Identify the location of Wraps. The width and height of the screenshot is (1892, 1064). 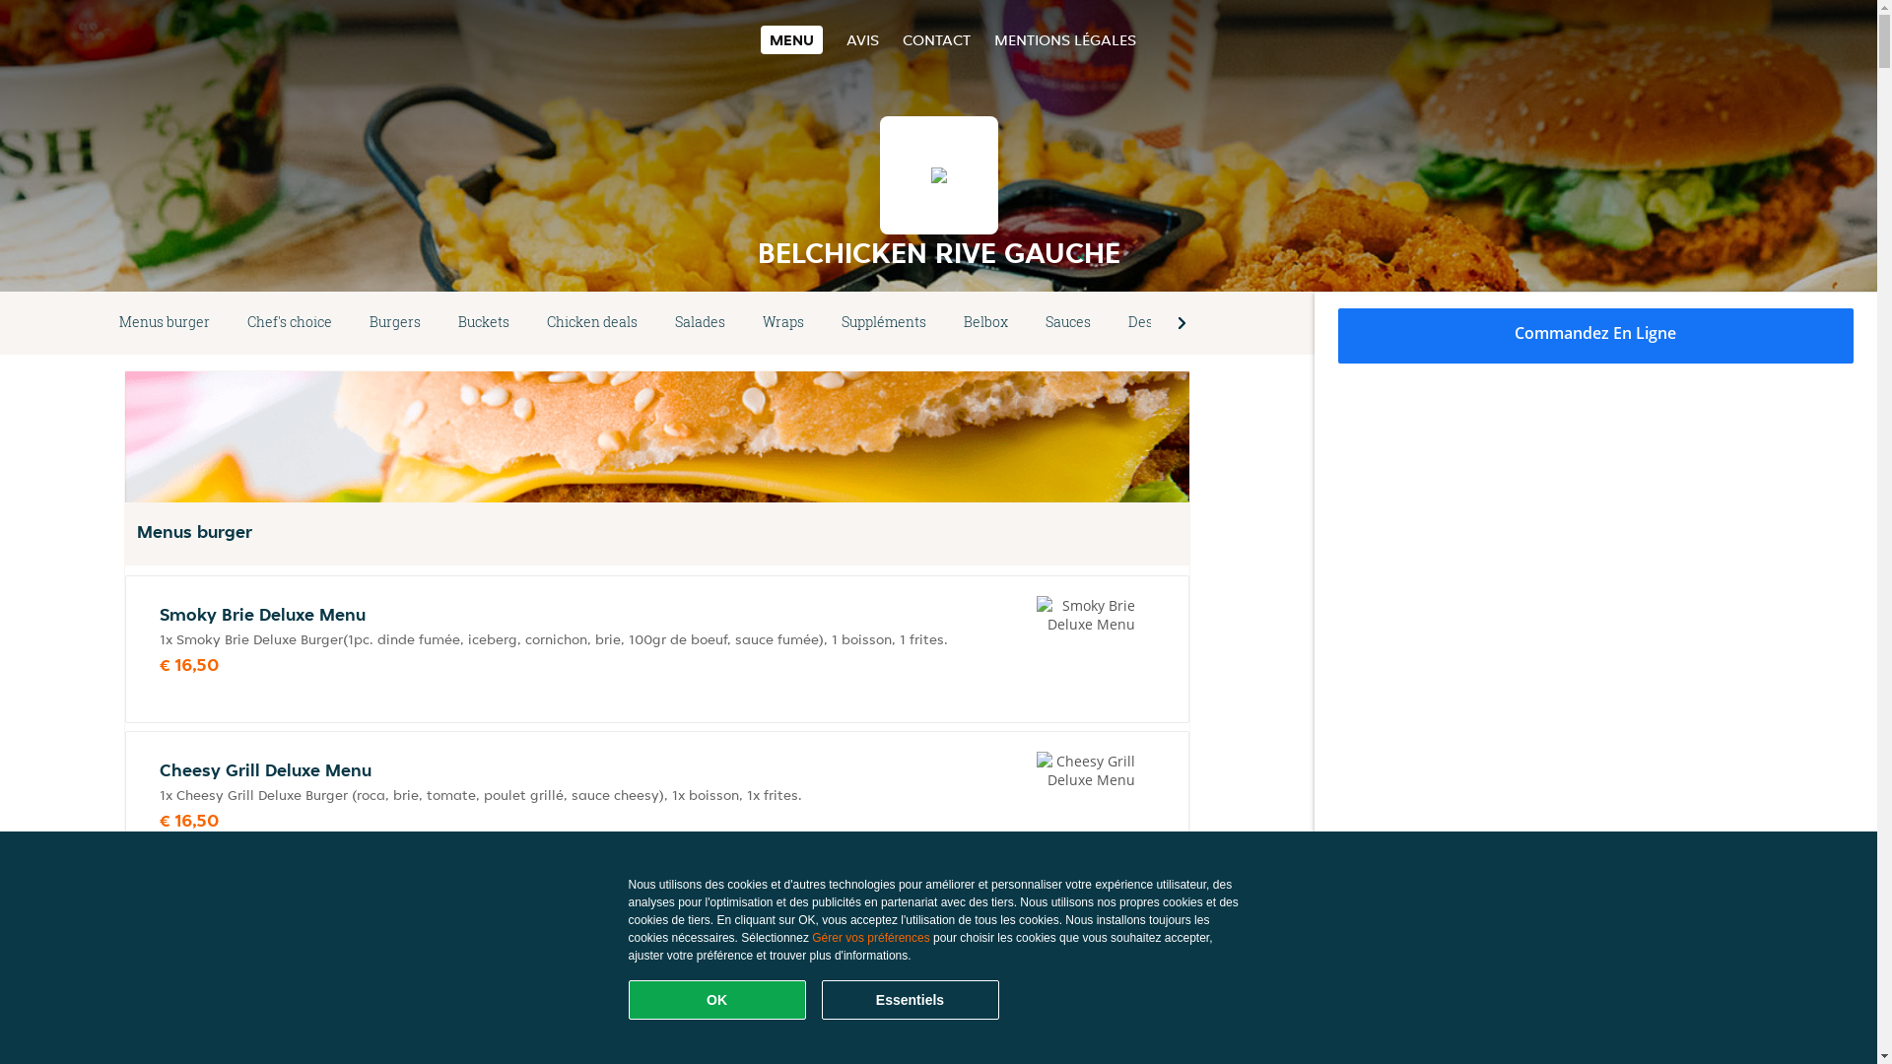
(783, 323).